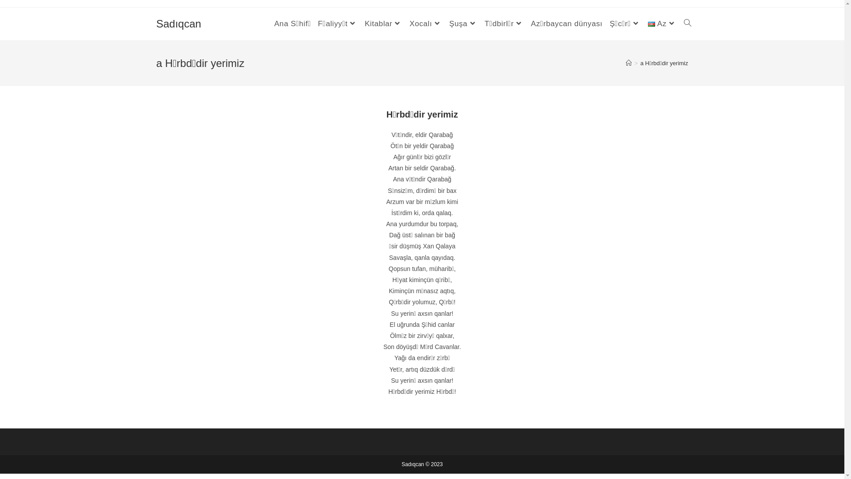  What do you see at coordinates (687, 24) in the screenshot?
I see `Toggle website search` at bounding box center [687, 24].